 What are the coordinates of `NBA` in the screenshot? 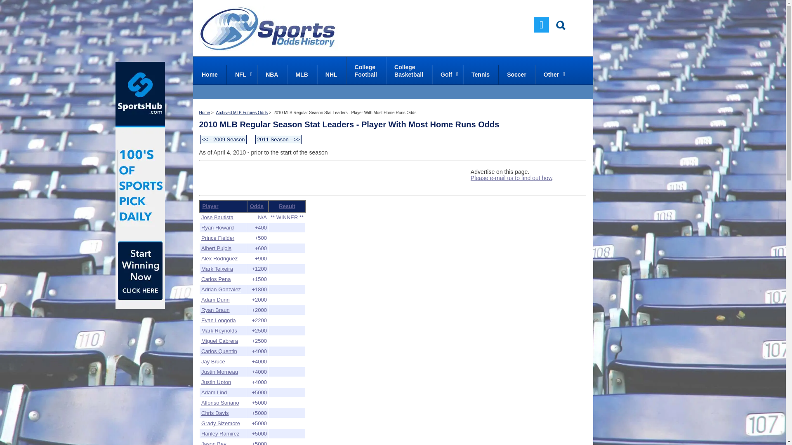 It's located at (301, 74).